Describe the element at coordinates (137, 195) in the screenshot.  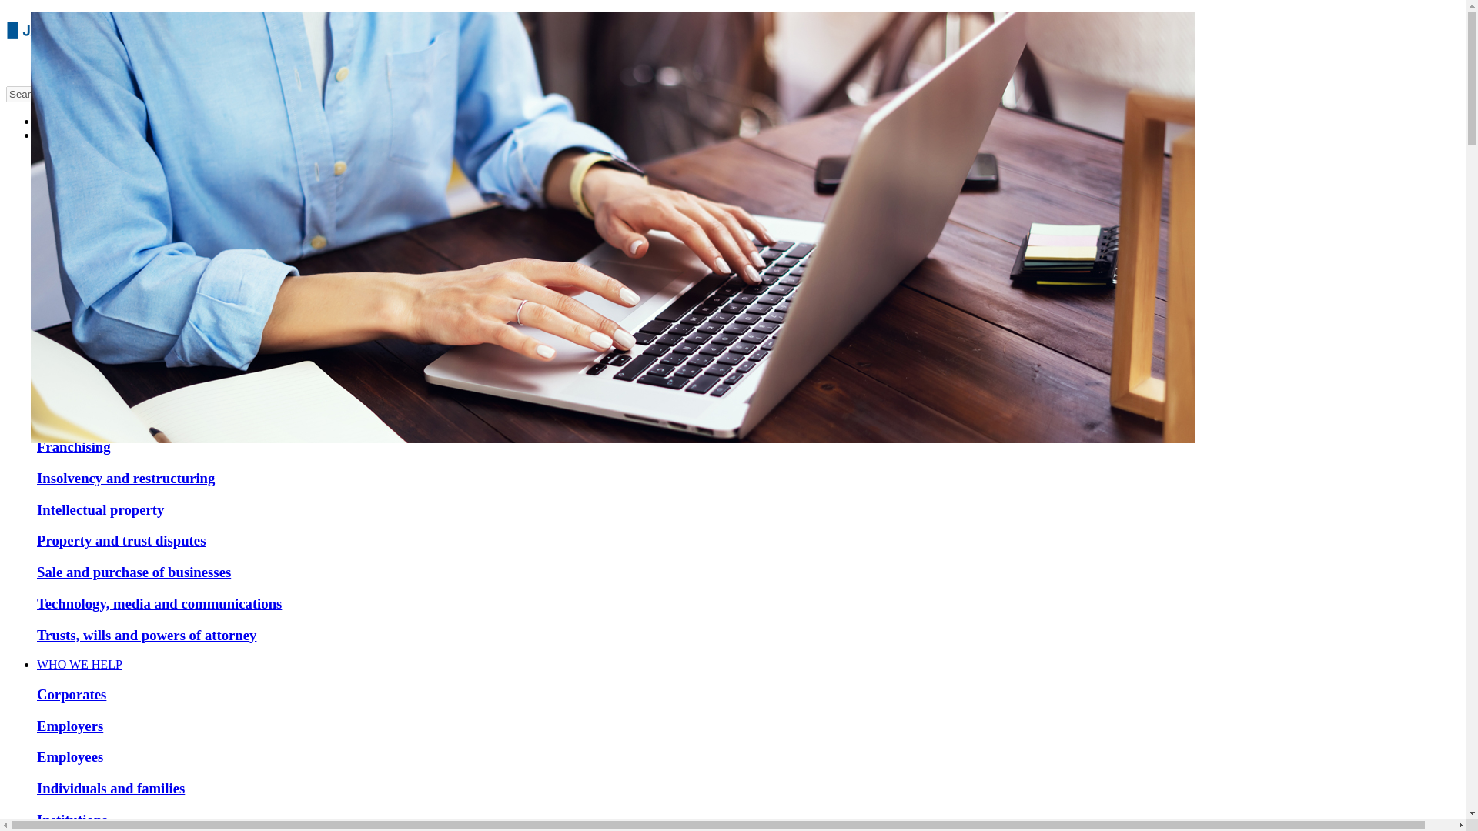
I see `Commercial property and leases` at that location.